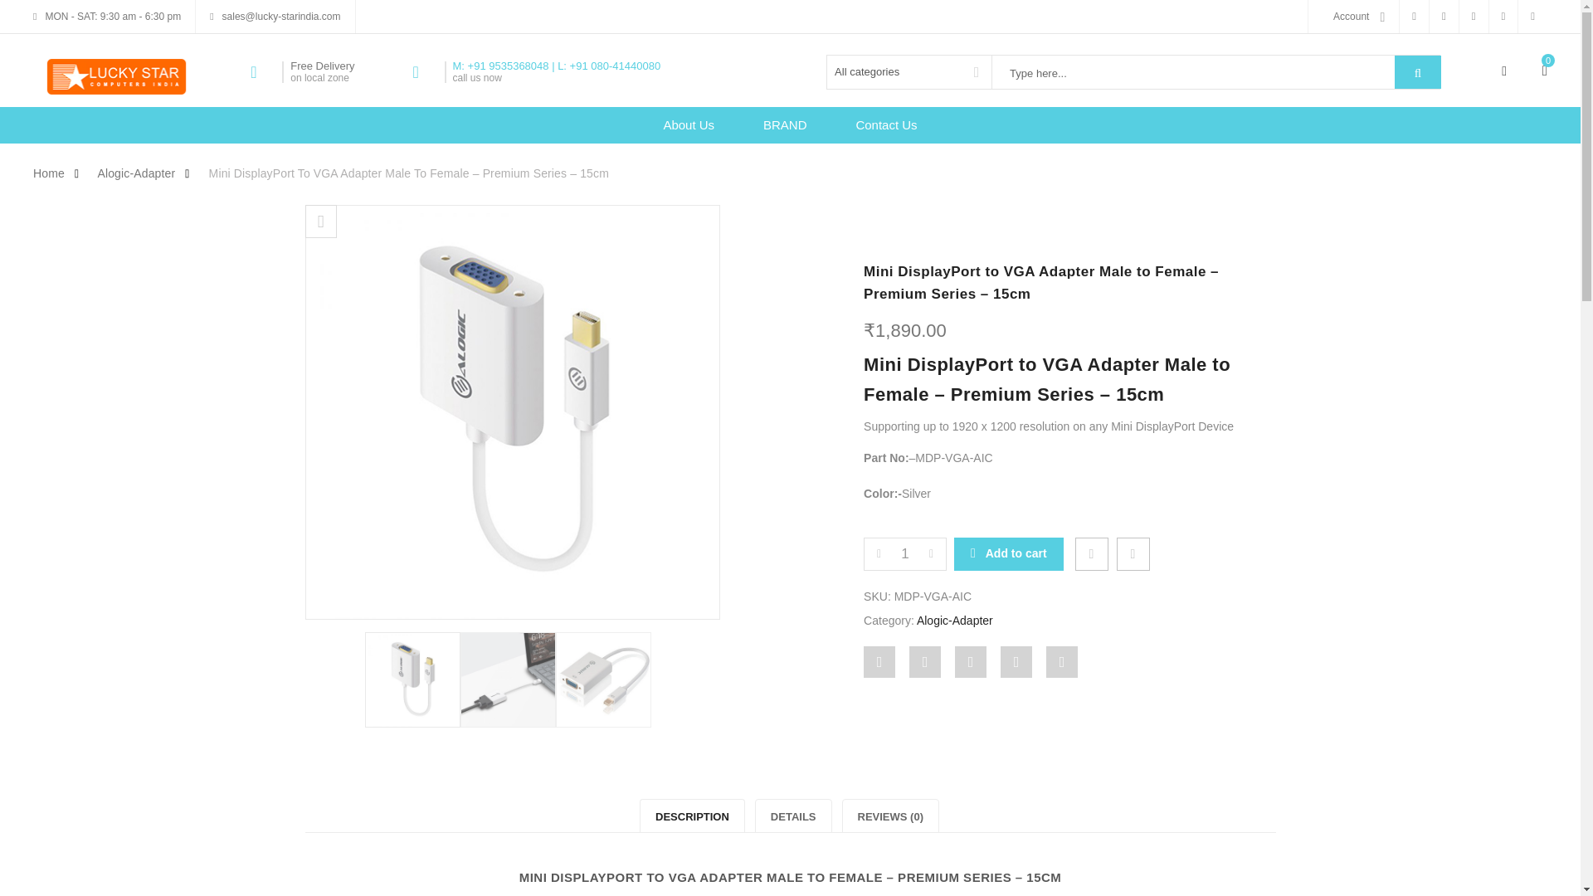 The height and width of the screenshot is (896, 1593). I want to click on All categories, so click(909, 71).